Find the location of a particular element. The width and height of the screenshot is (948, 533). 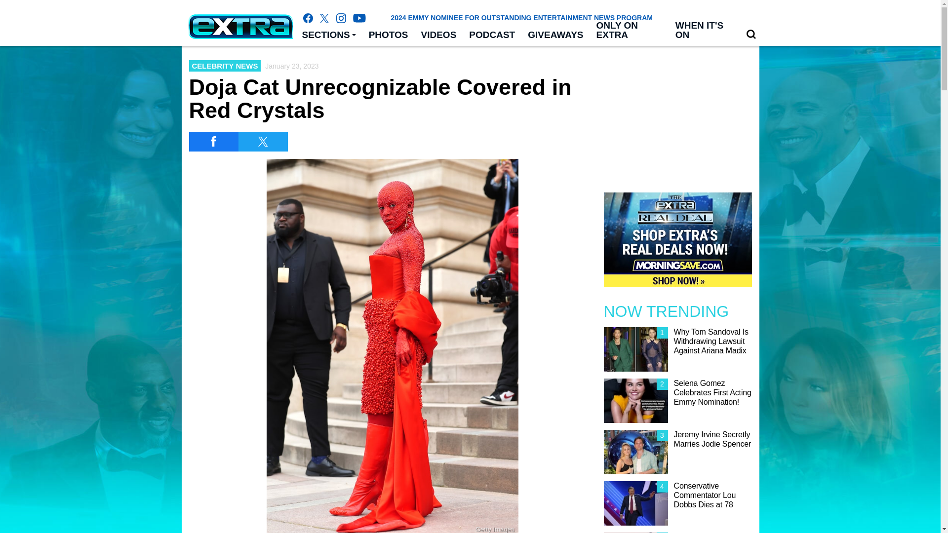

GIVEAWAYS is located at coordinates (555, 35).